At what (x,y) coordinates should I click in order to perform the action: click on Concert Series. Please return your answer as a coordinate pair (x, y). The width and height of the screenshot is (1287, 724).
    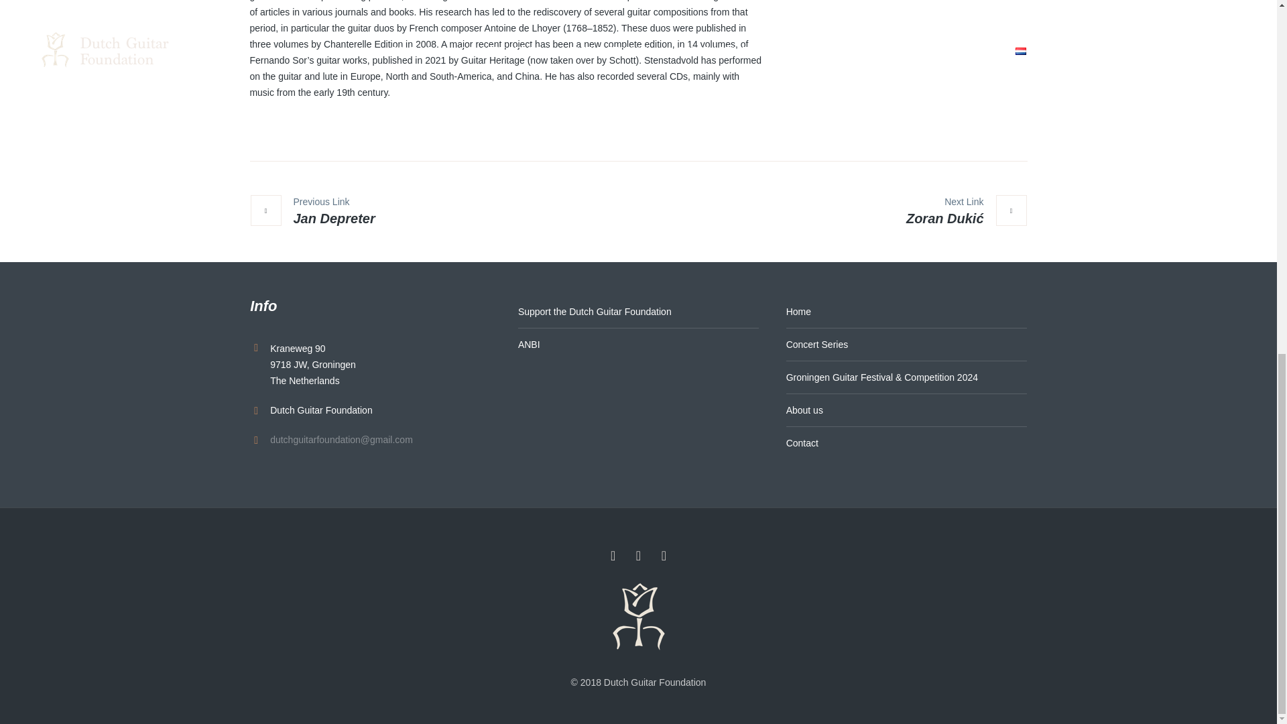
    Looking at the image, I should click on (906, 345).